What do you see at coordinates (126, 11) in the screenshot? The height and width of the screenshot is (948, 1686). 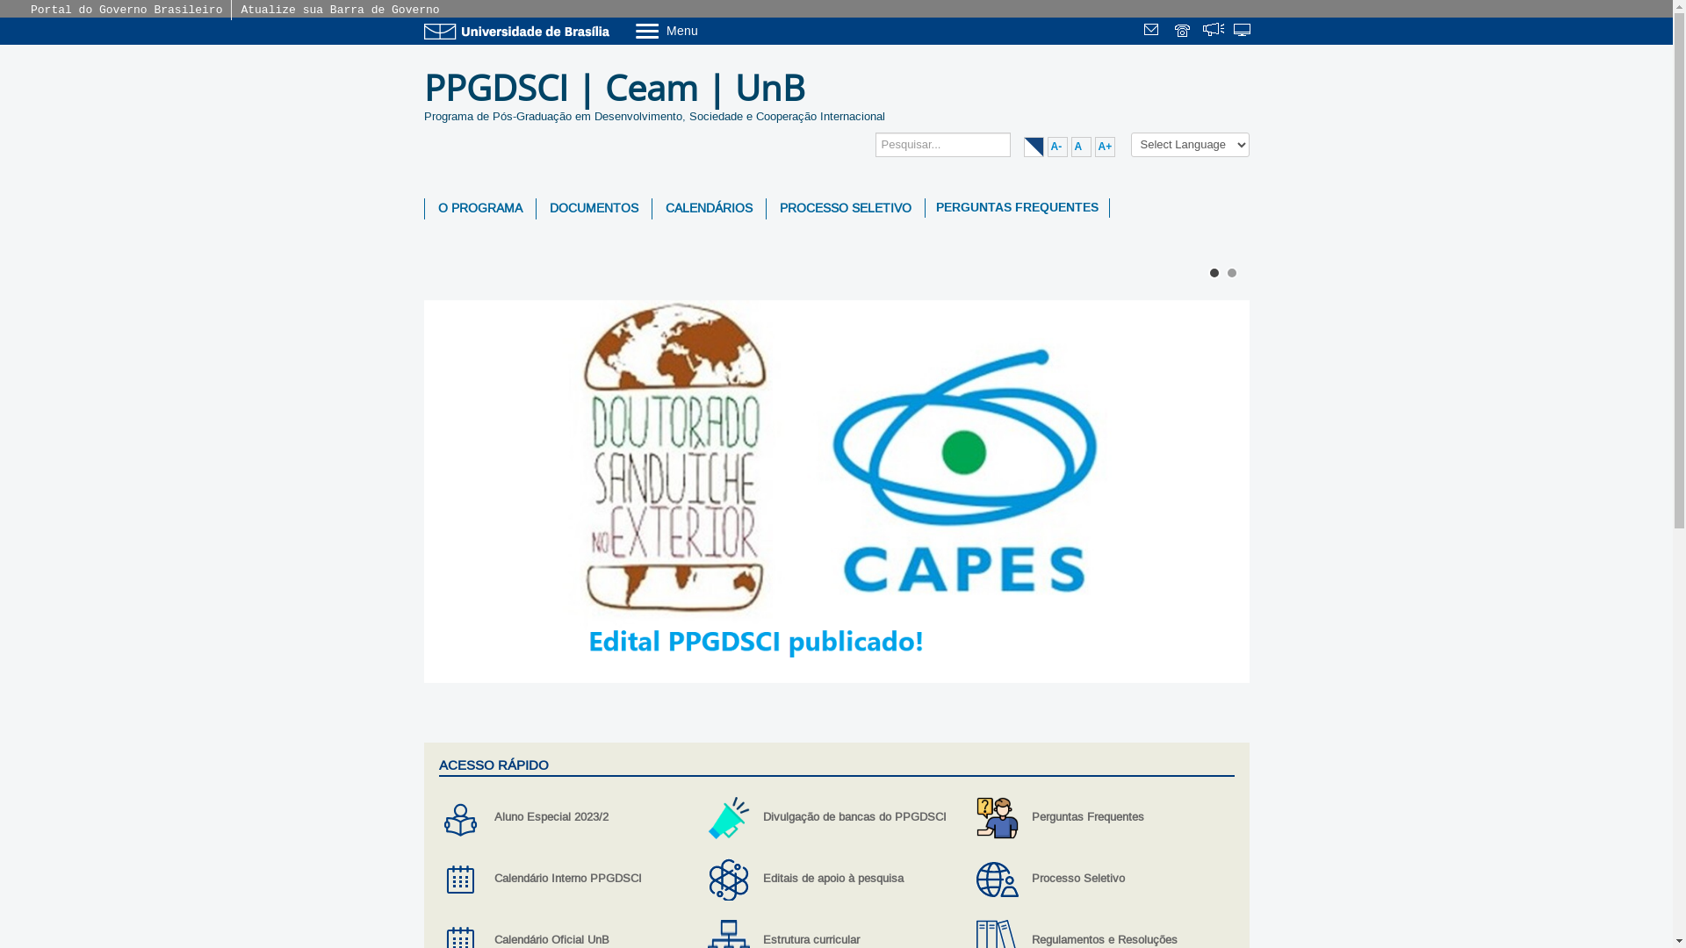 I see `Portal do Governo Brasileiro` at bounding box center [126, 11].